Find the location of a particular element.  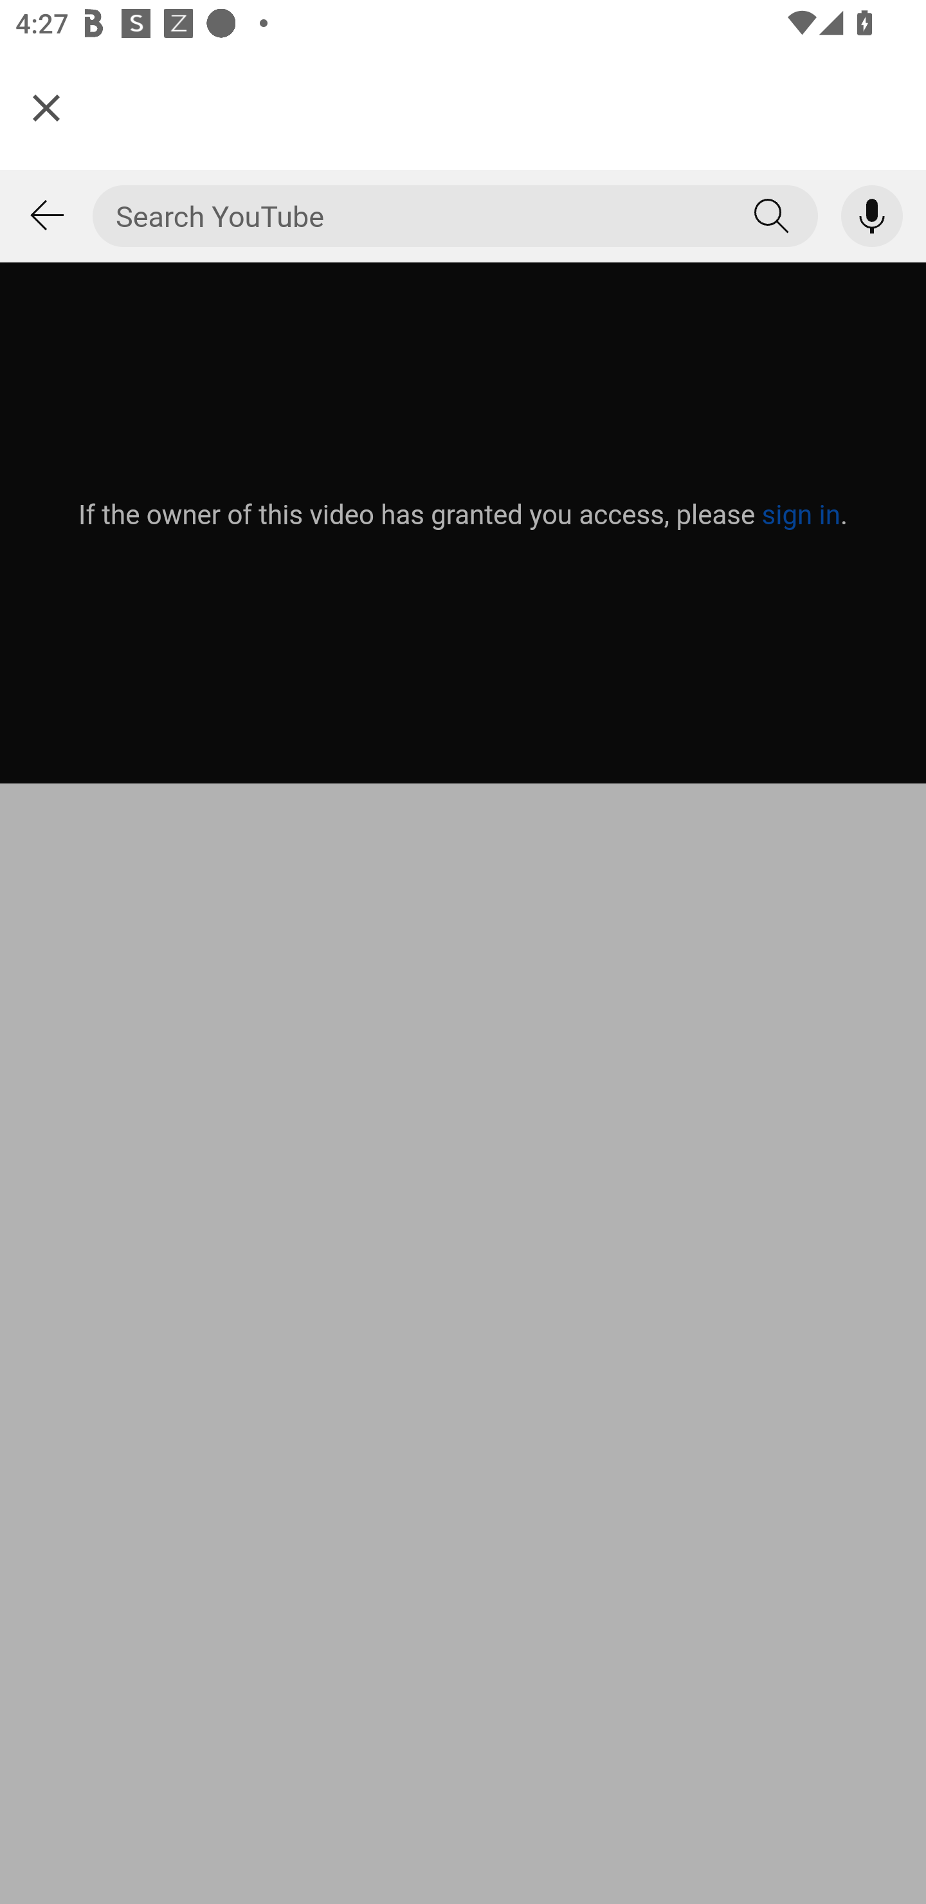

Search with your voice is located at coordinates (872, 216).